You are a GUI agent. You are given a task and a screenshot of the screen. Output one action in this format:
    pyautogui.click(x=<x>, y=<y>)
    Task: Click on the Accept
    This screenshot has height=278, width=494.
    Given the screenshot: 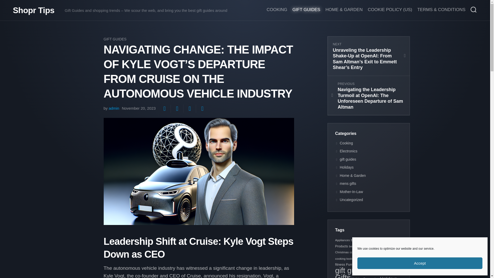 What is the action you would take?
    pyautogui.click(x=420, y=263)
    